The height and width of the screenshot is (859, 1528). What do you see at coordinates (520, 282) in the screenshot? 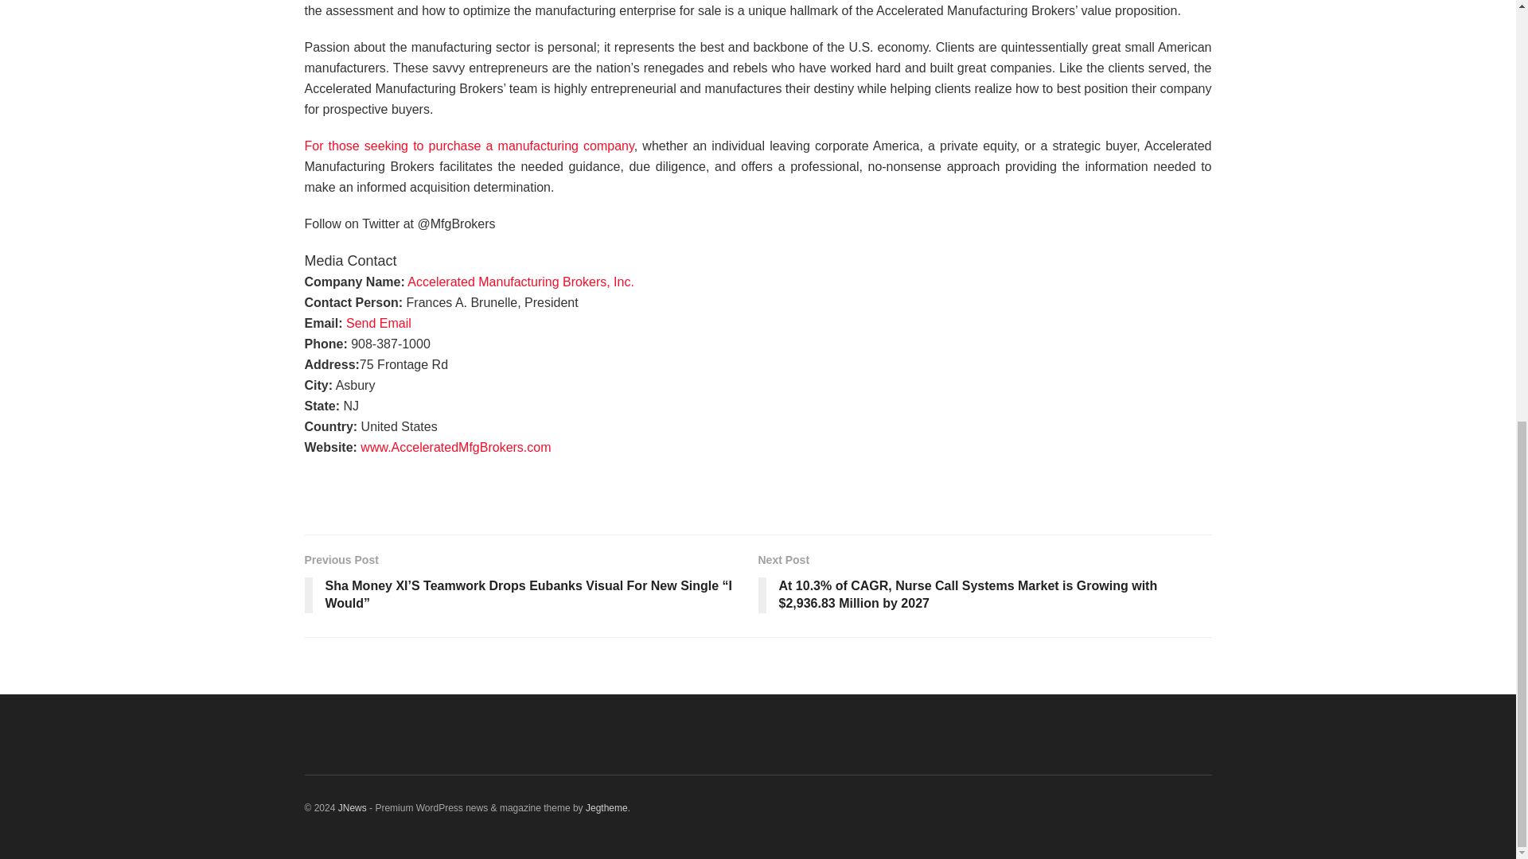
I see `Accelerated Manufacturing Brokers, Inc.` at bounding box center [520, 282].